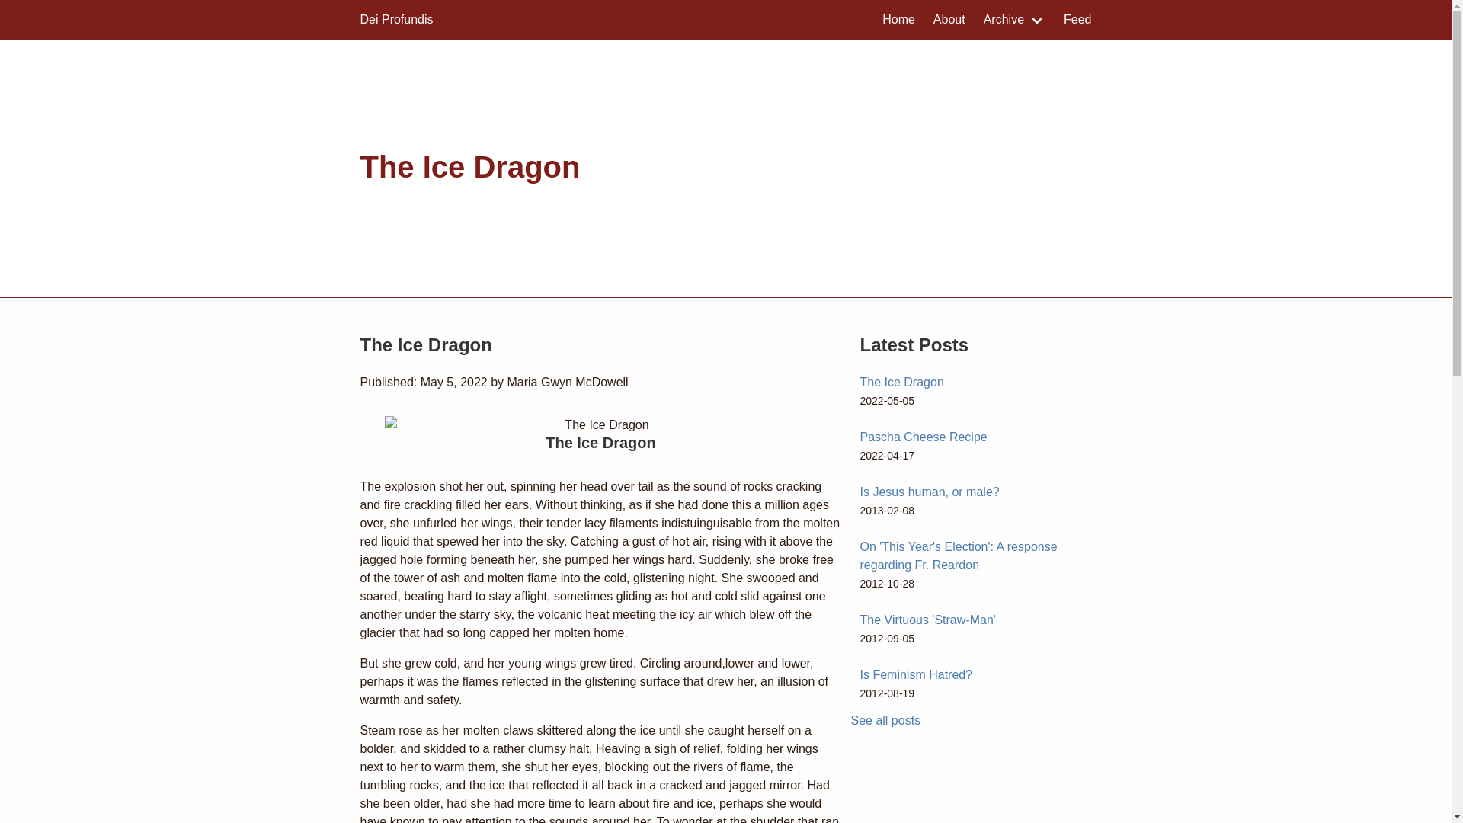 This screenshot has height=823, width=1463. Describe the element at coordinates (958, 555) in the screenshot. I see `On 'This Year's Election': A response regarding Fr. Reardon` at that location.